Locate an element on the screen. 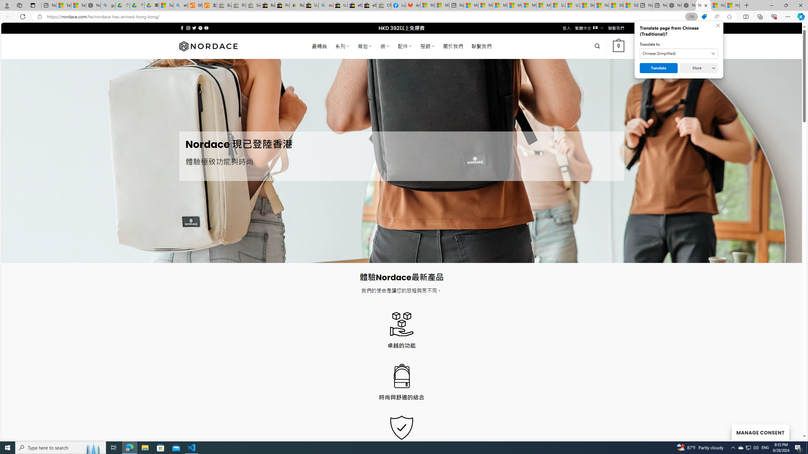 The width and height of the screenshot is (808, 454). Translate to is located at coordinates (679, 54).